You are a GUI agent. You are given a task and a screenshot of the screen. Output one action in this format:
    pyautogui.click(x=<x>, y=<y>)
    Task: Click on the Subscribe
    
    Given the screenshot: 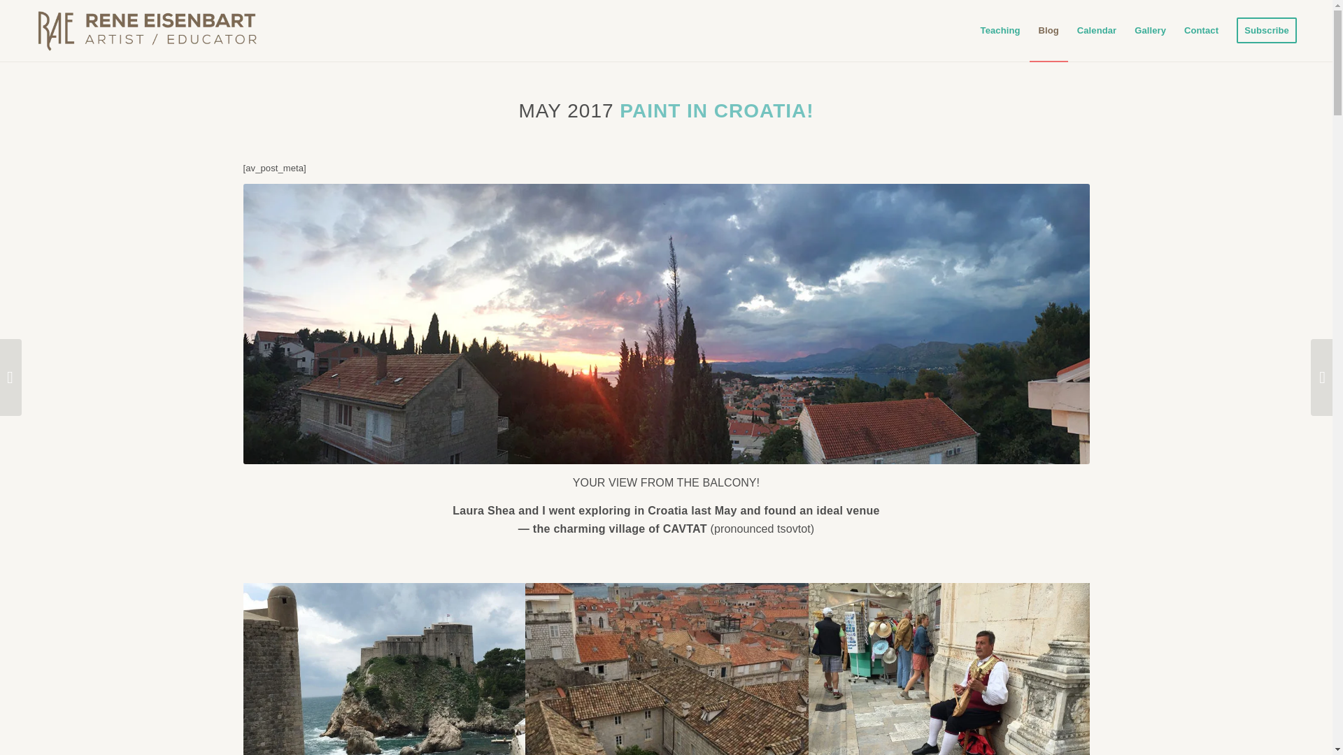 What is the action you would take?
    pyautogui.click(x=1266, y=31)
    